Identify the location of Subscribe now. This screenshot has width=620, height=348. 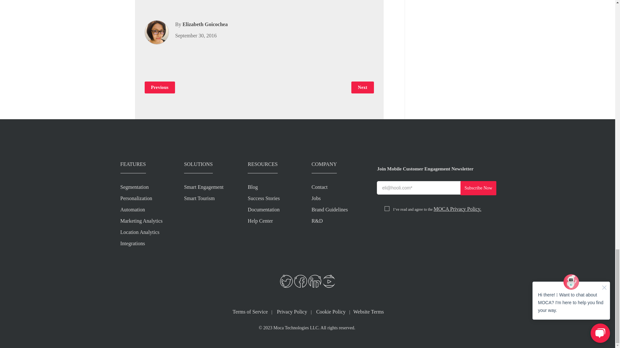
(479, 188).